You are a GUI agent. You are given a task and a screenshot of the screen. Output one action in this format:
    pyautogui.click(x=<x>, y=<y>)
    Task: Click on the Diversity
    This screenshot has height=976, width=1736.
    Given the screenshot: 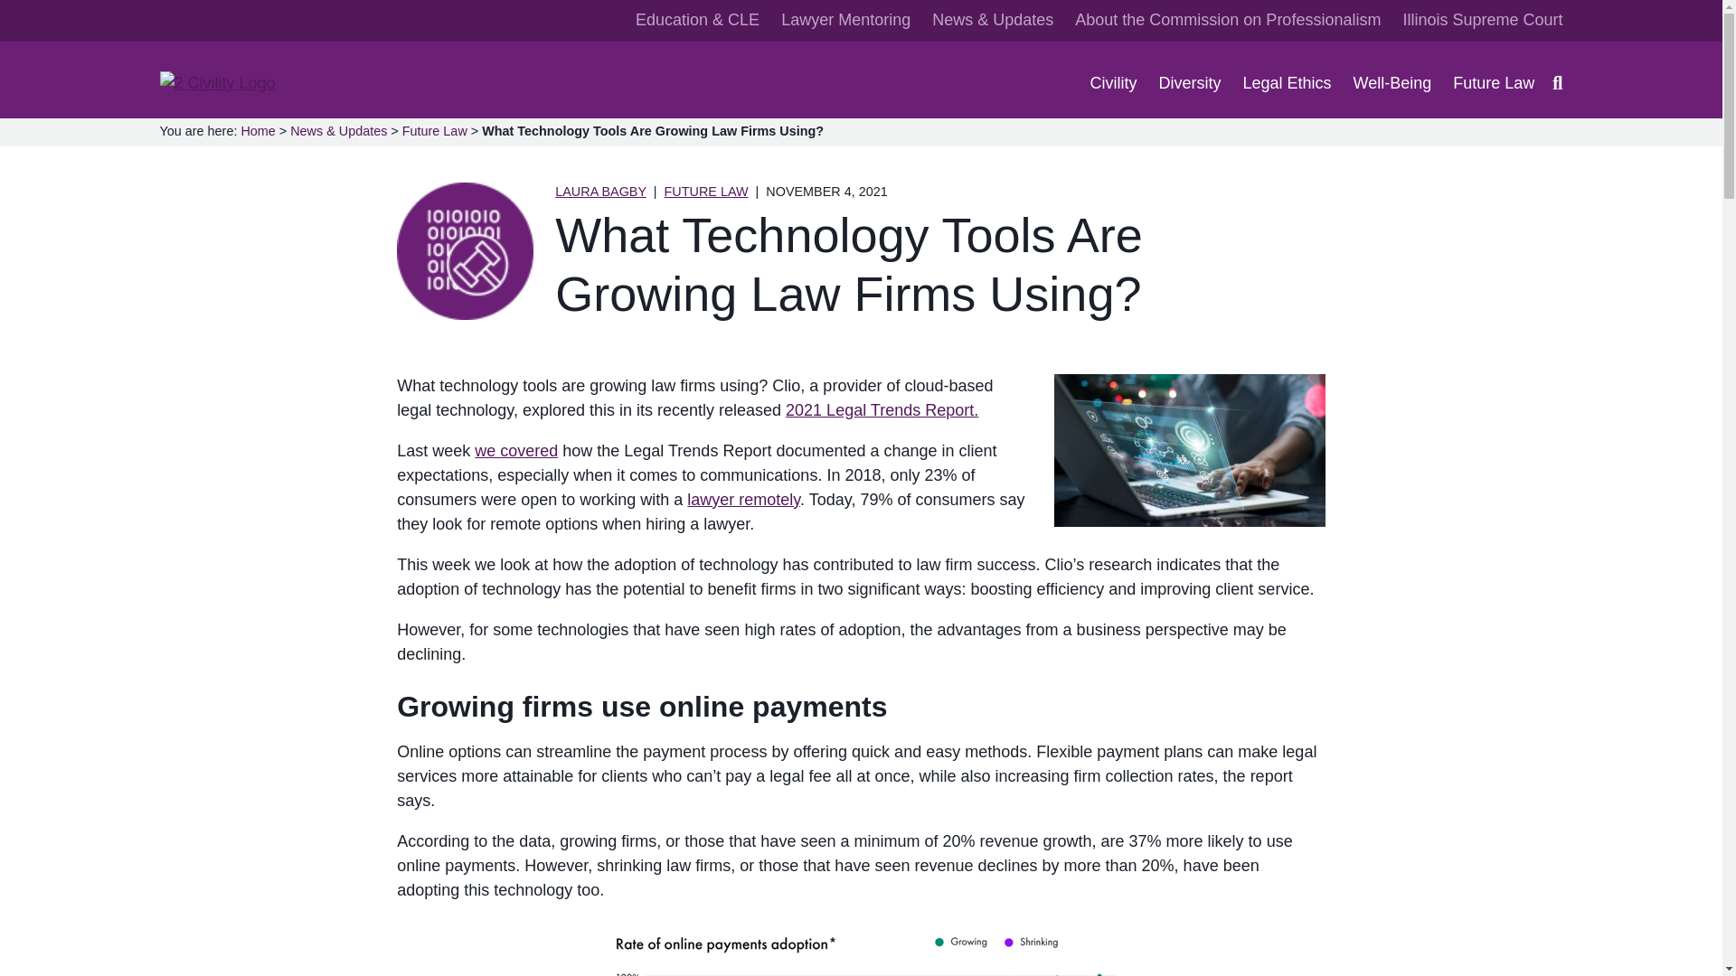 What is the action you would take?
    pyautogui.click(x=1190, y=83)
    